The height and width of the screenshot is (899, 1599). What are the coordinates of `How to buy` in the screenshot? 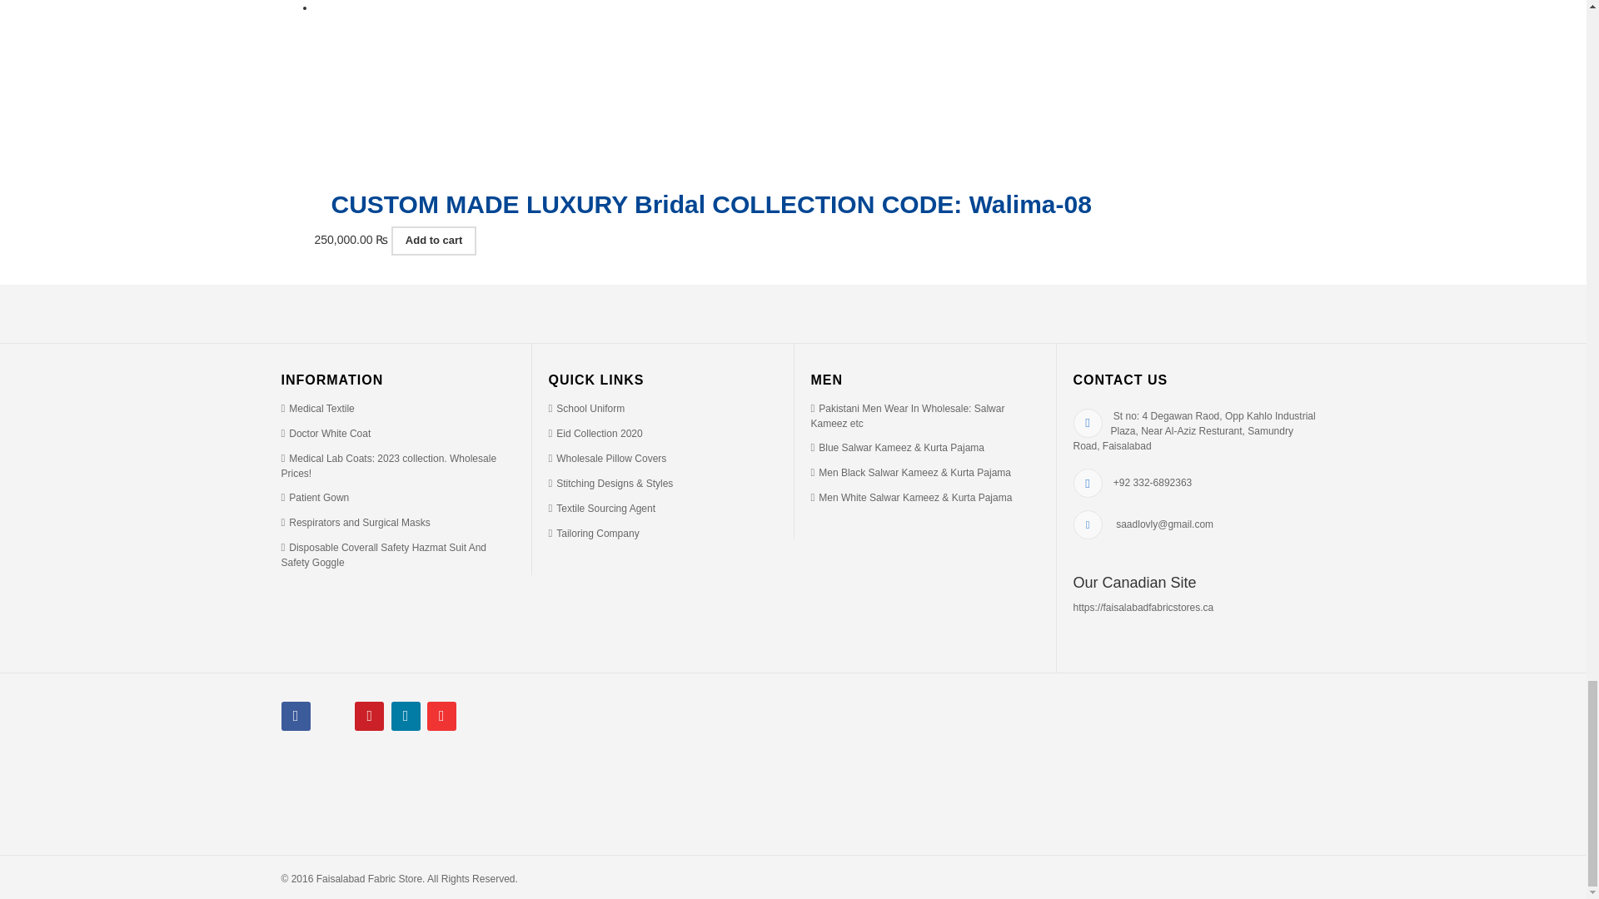 It's located at (595, 434).